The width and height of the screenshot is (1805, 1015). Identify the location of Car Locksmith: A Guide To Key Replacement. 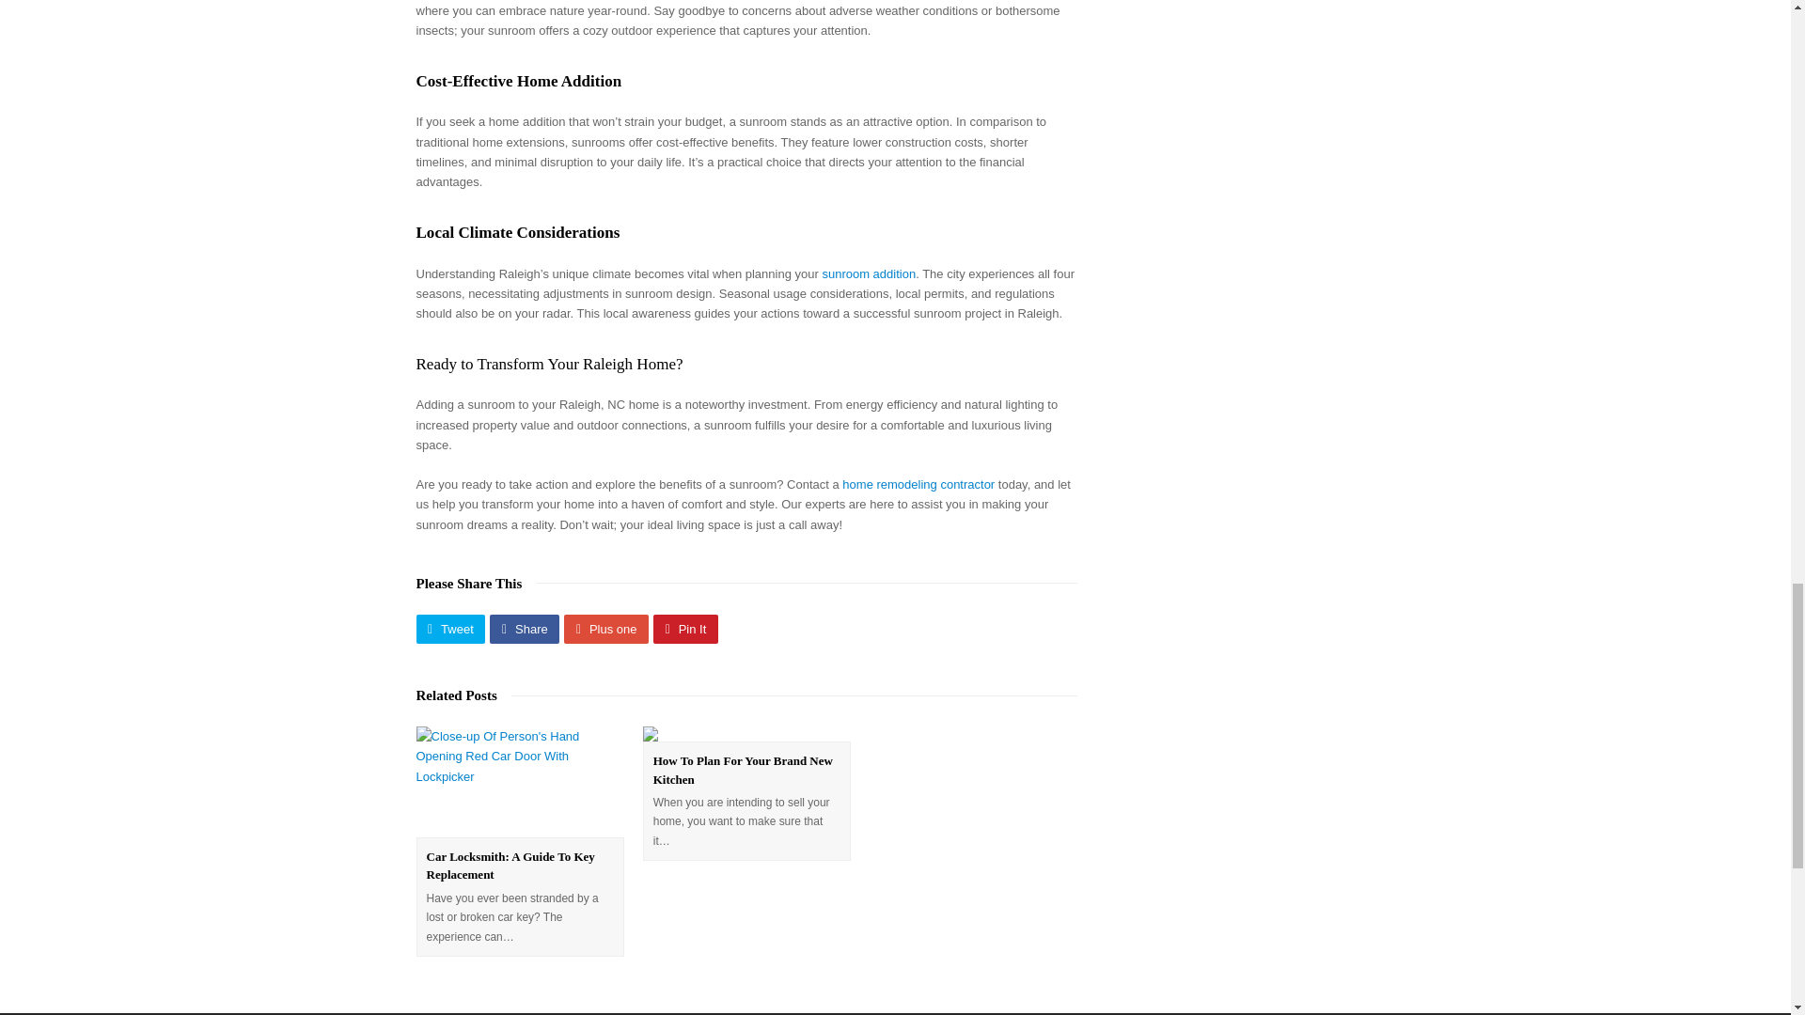
(510, 865).